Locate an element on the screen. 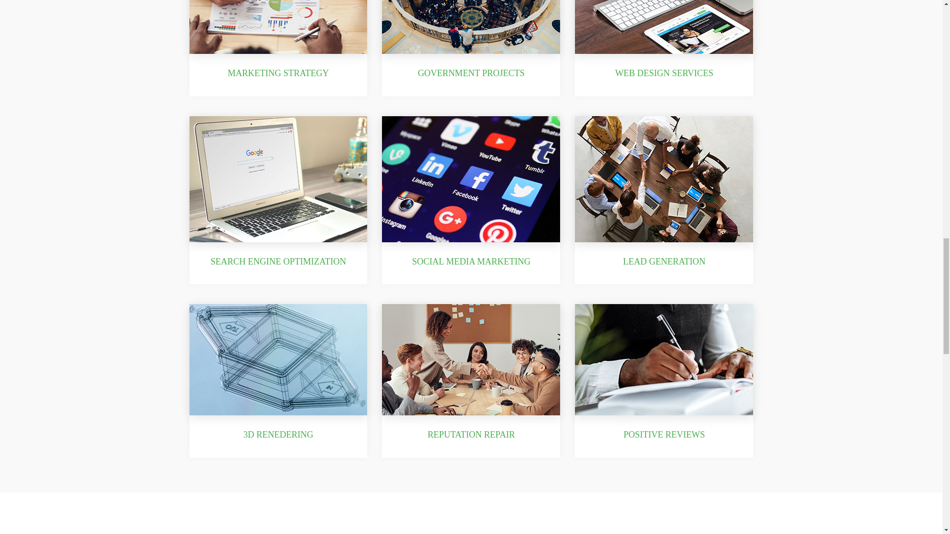 The height and width of the screenshot is (534, 950). GOVERNMENT PROJECTS is located at coordinates (471, 73).